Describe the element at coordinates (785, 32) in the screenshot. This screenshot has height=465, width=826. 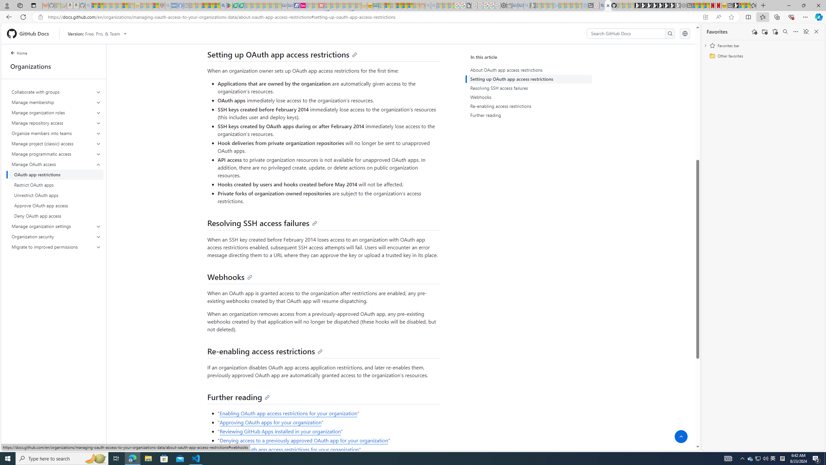
I see `Search favorites` at that location.